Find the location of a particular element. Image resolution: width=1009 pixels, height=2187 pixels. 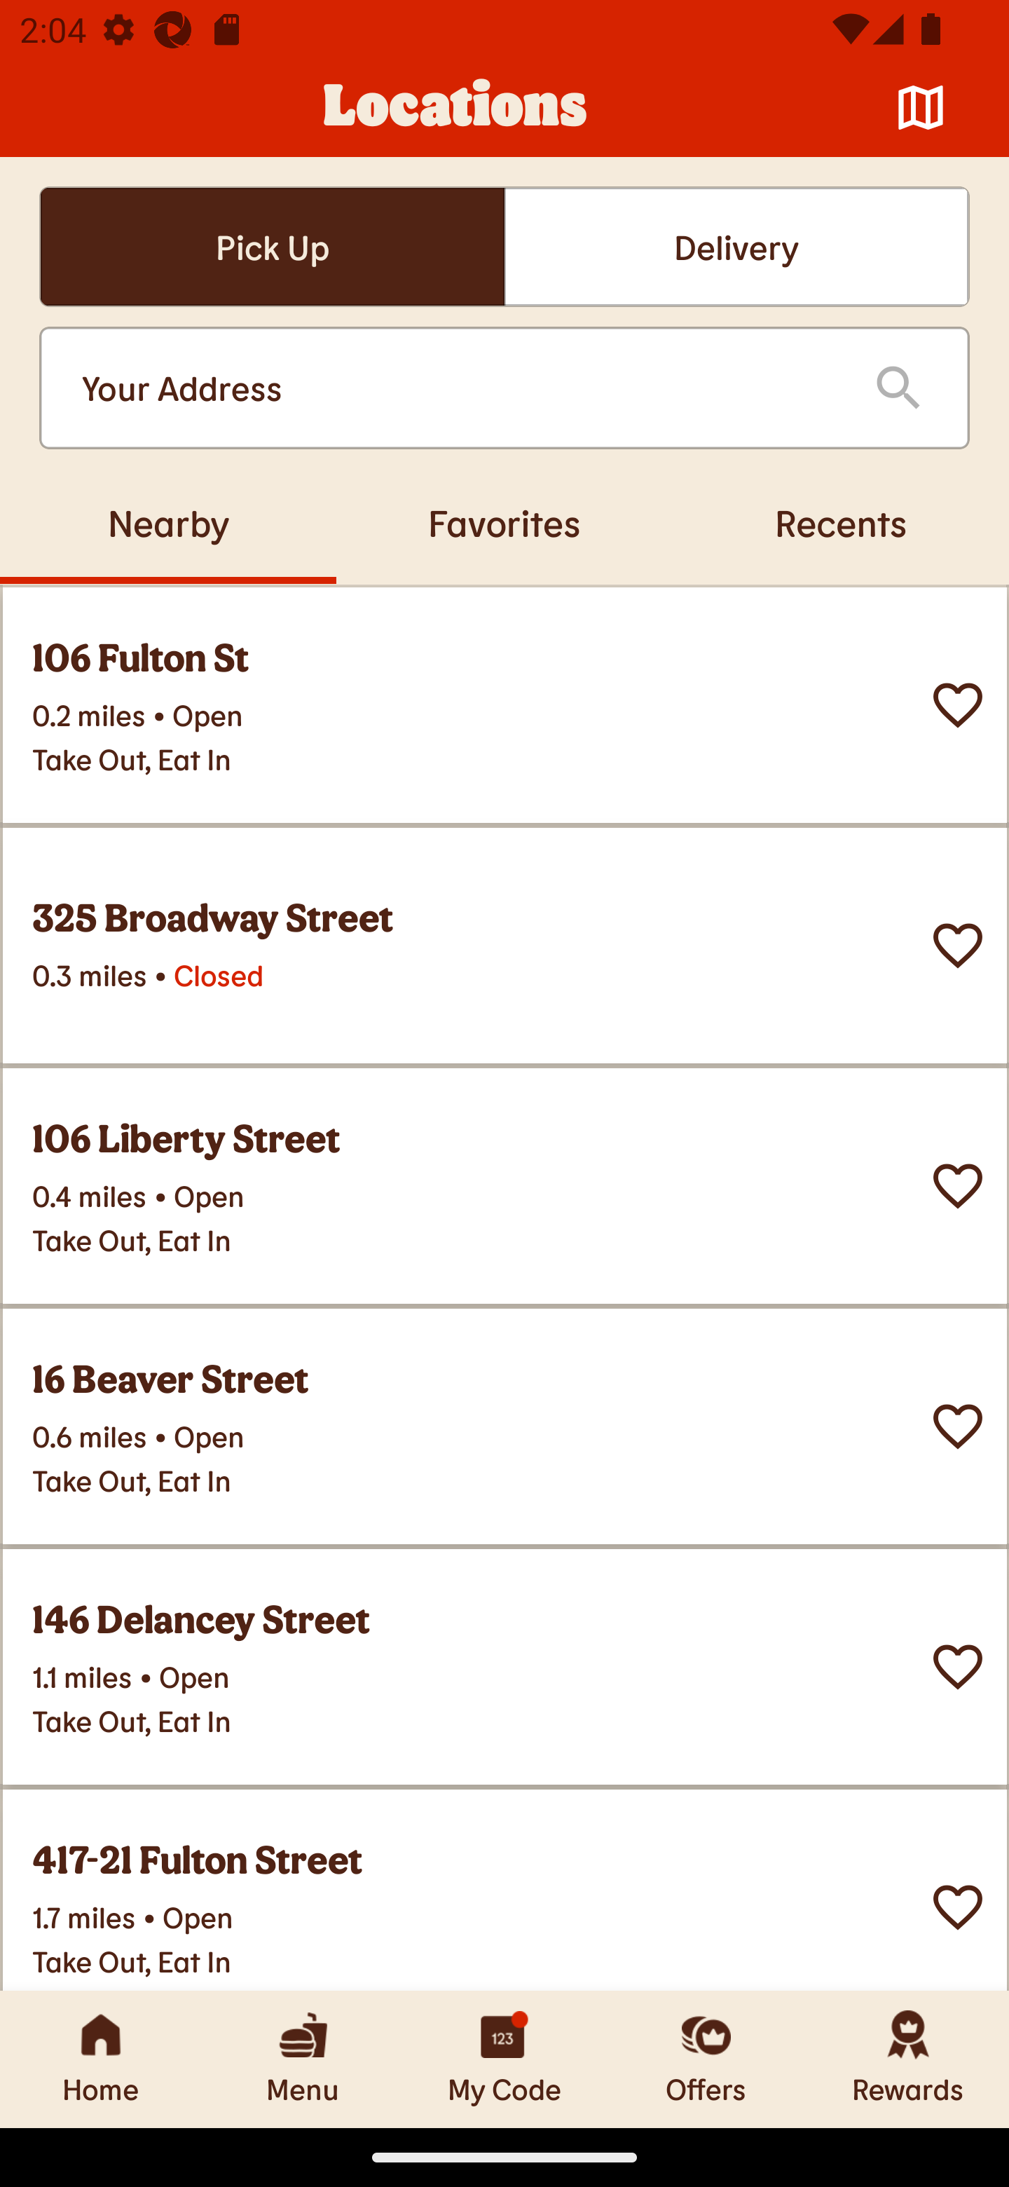

Locations is located at coordinates (455, 108).